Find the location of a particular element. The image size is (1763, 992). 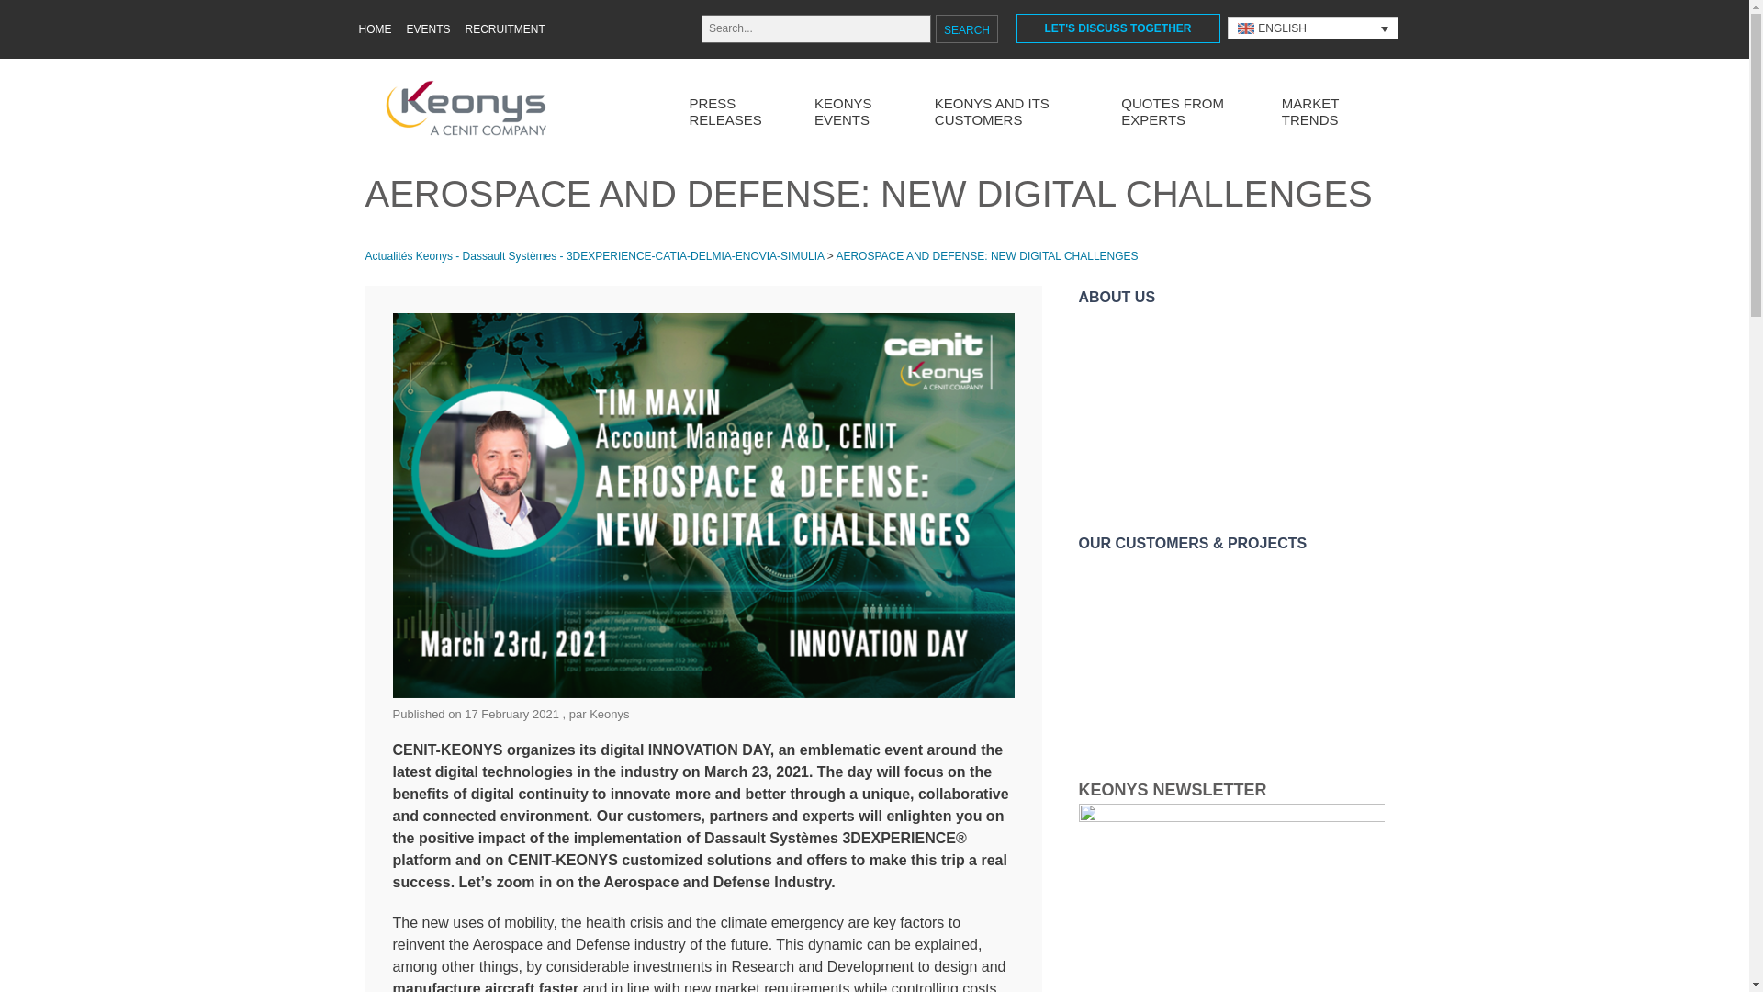

HOME is located at coordinates (375, 29).